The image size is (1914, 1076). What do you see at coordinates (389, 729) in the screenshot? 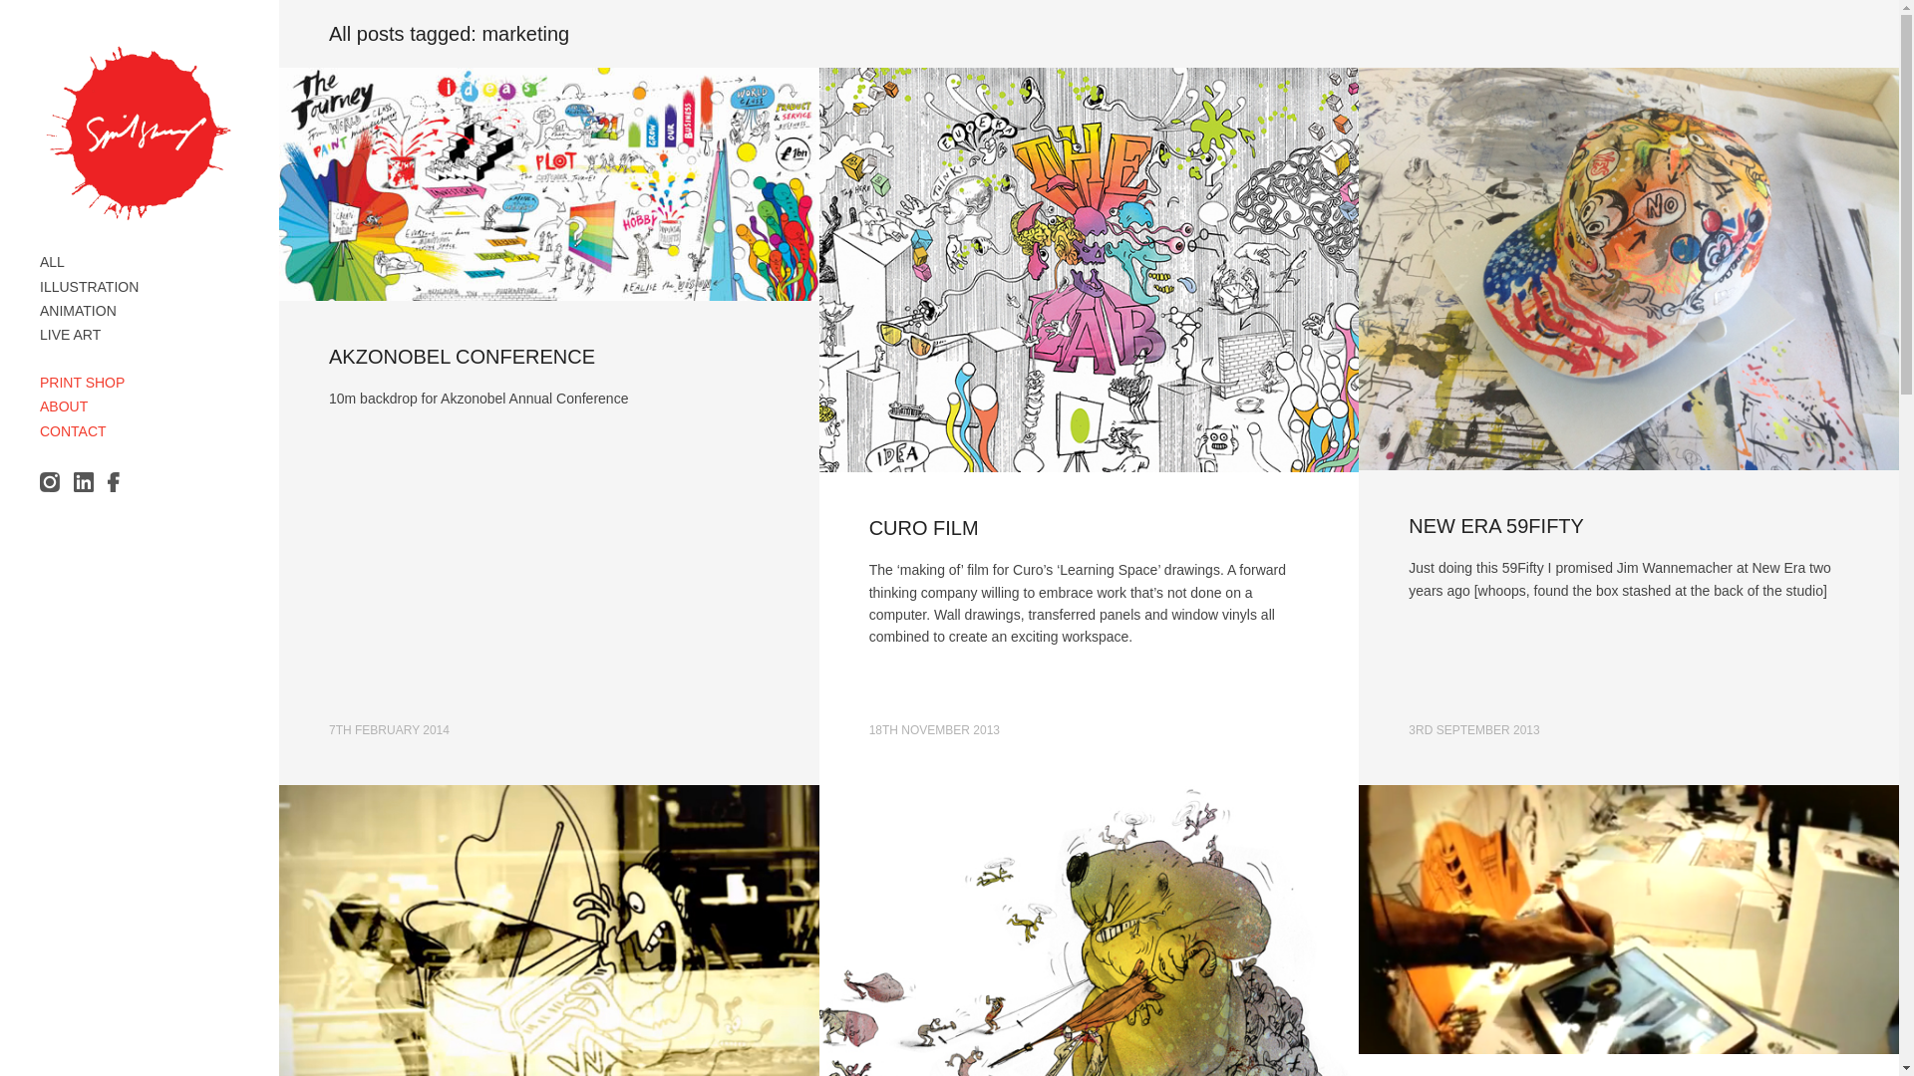
I see `3:14 am` at bounding box center [389, 729].